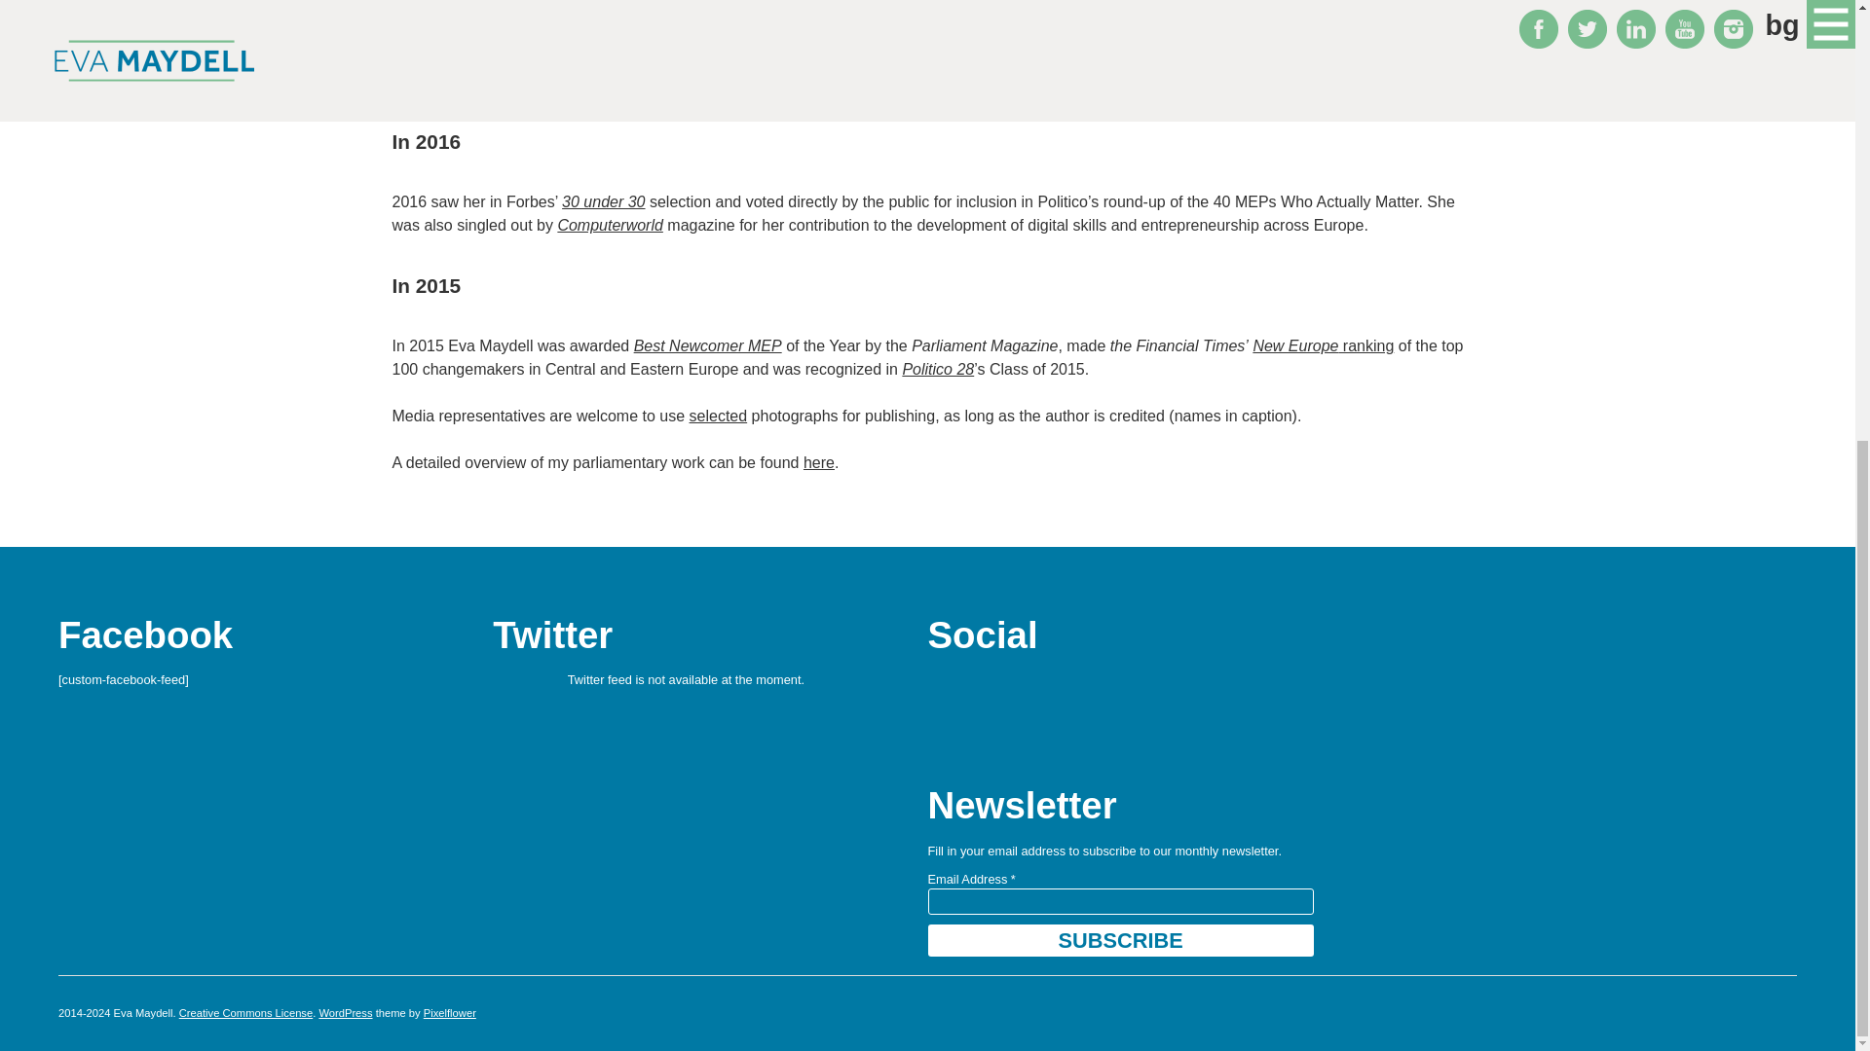 The width and height of the screenshot is (1870, 1051). I want to click on YouTube, so click(1103, 690).